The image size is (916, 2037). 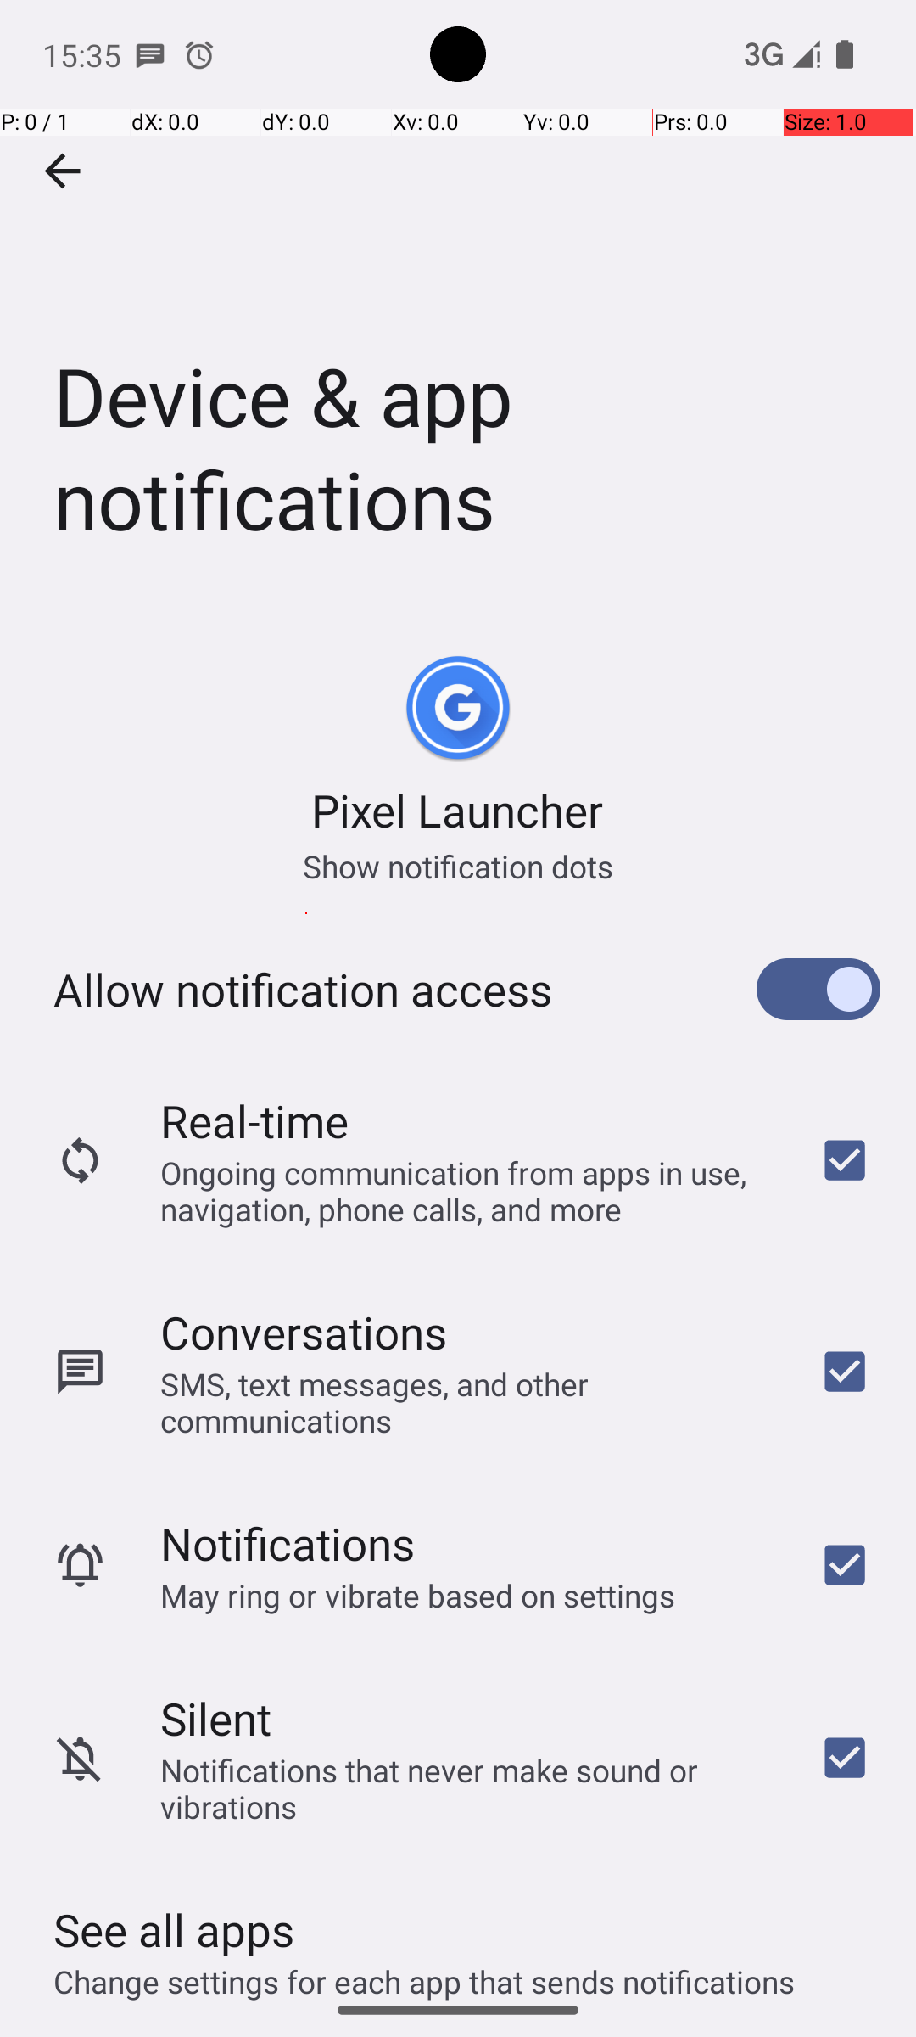 I want to click on Allow notification access, so click(x=303, y=990).